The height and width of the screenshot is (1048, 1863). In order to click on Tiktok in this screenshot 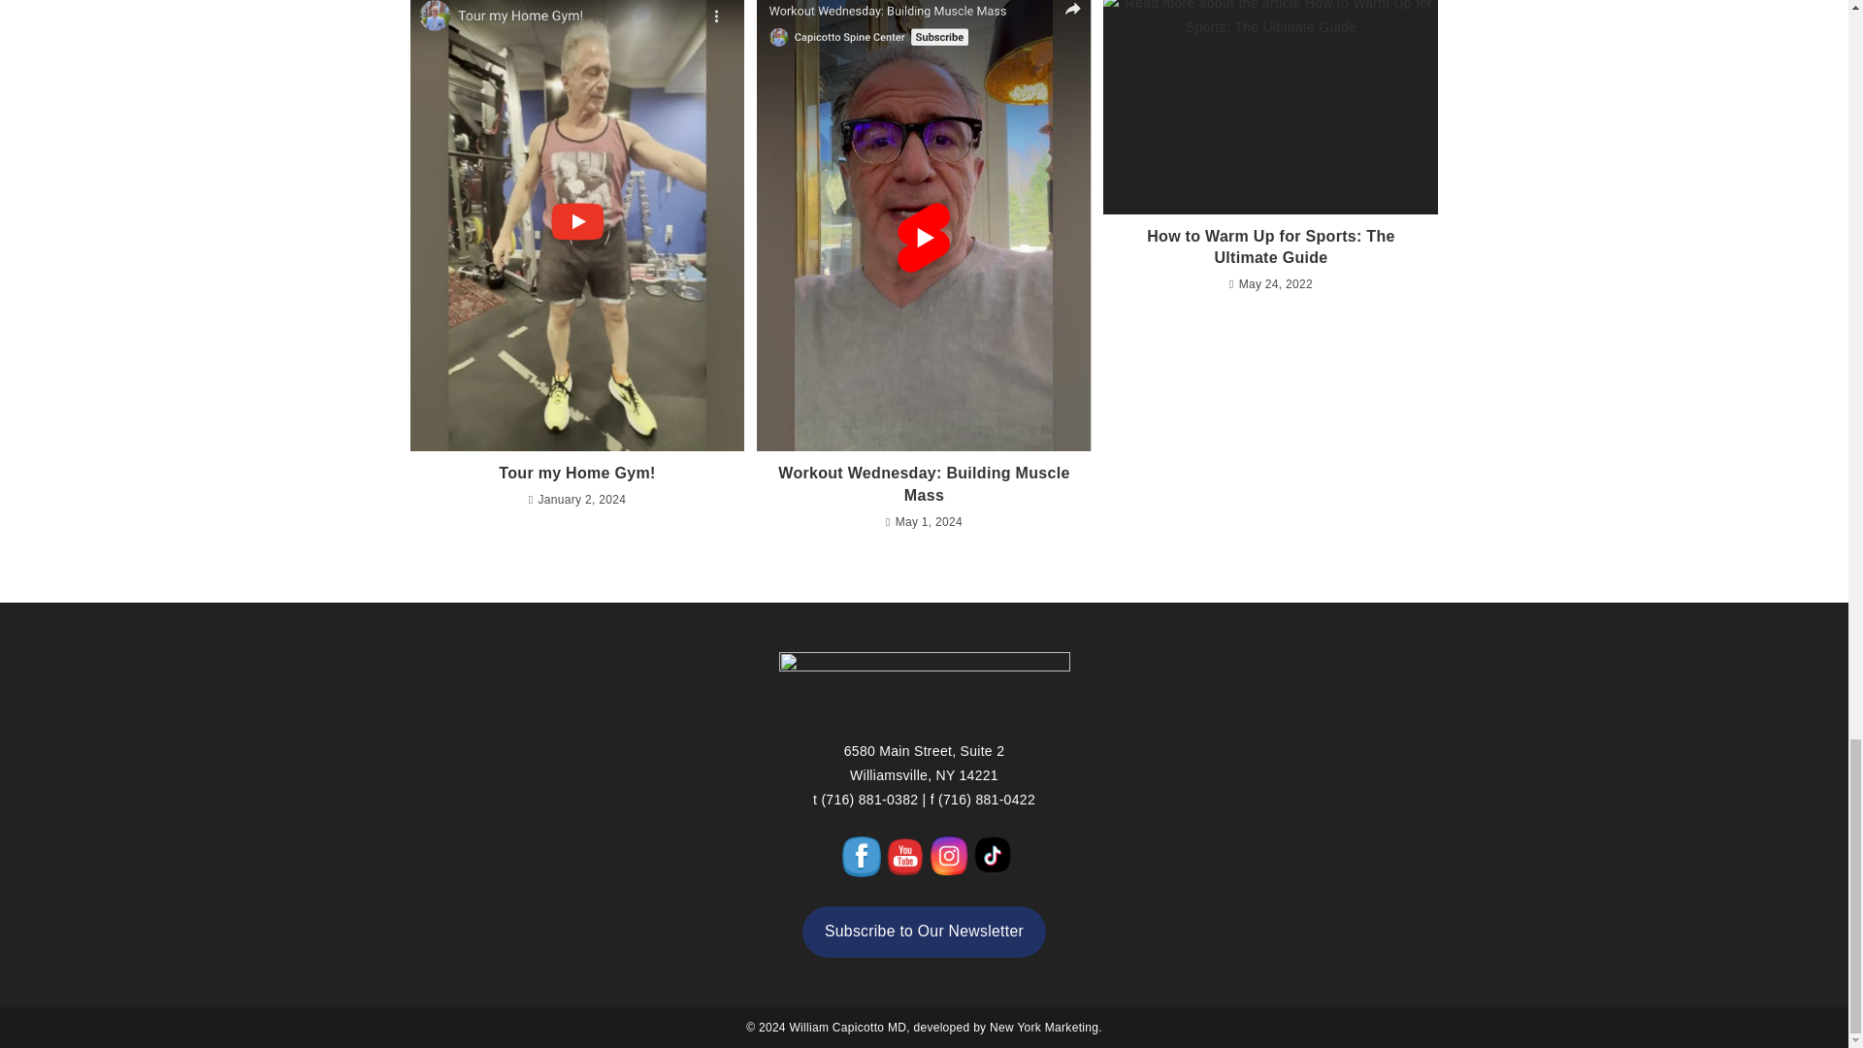, I will do `click(992, 855)`.